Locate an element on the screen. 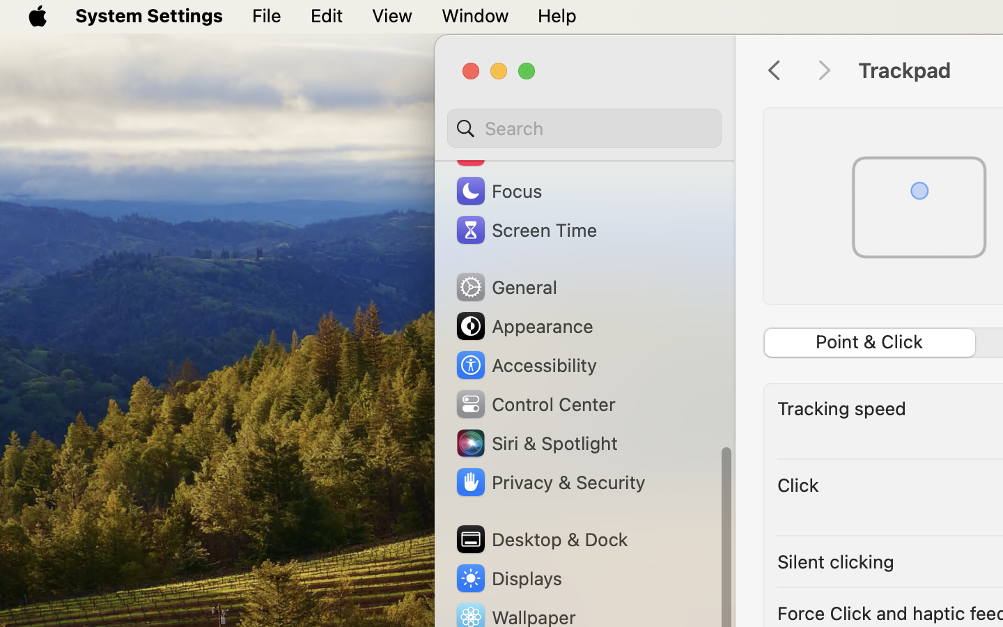  Silent clicking is located at coordinates (836, 562).